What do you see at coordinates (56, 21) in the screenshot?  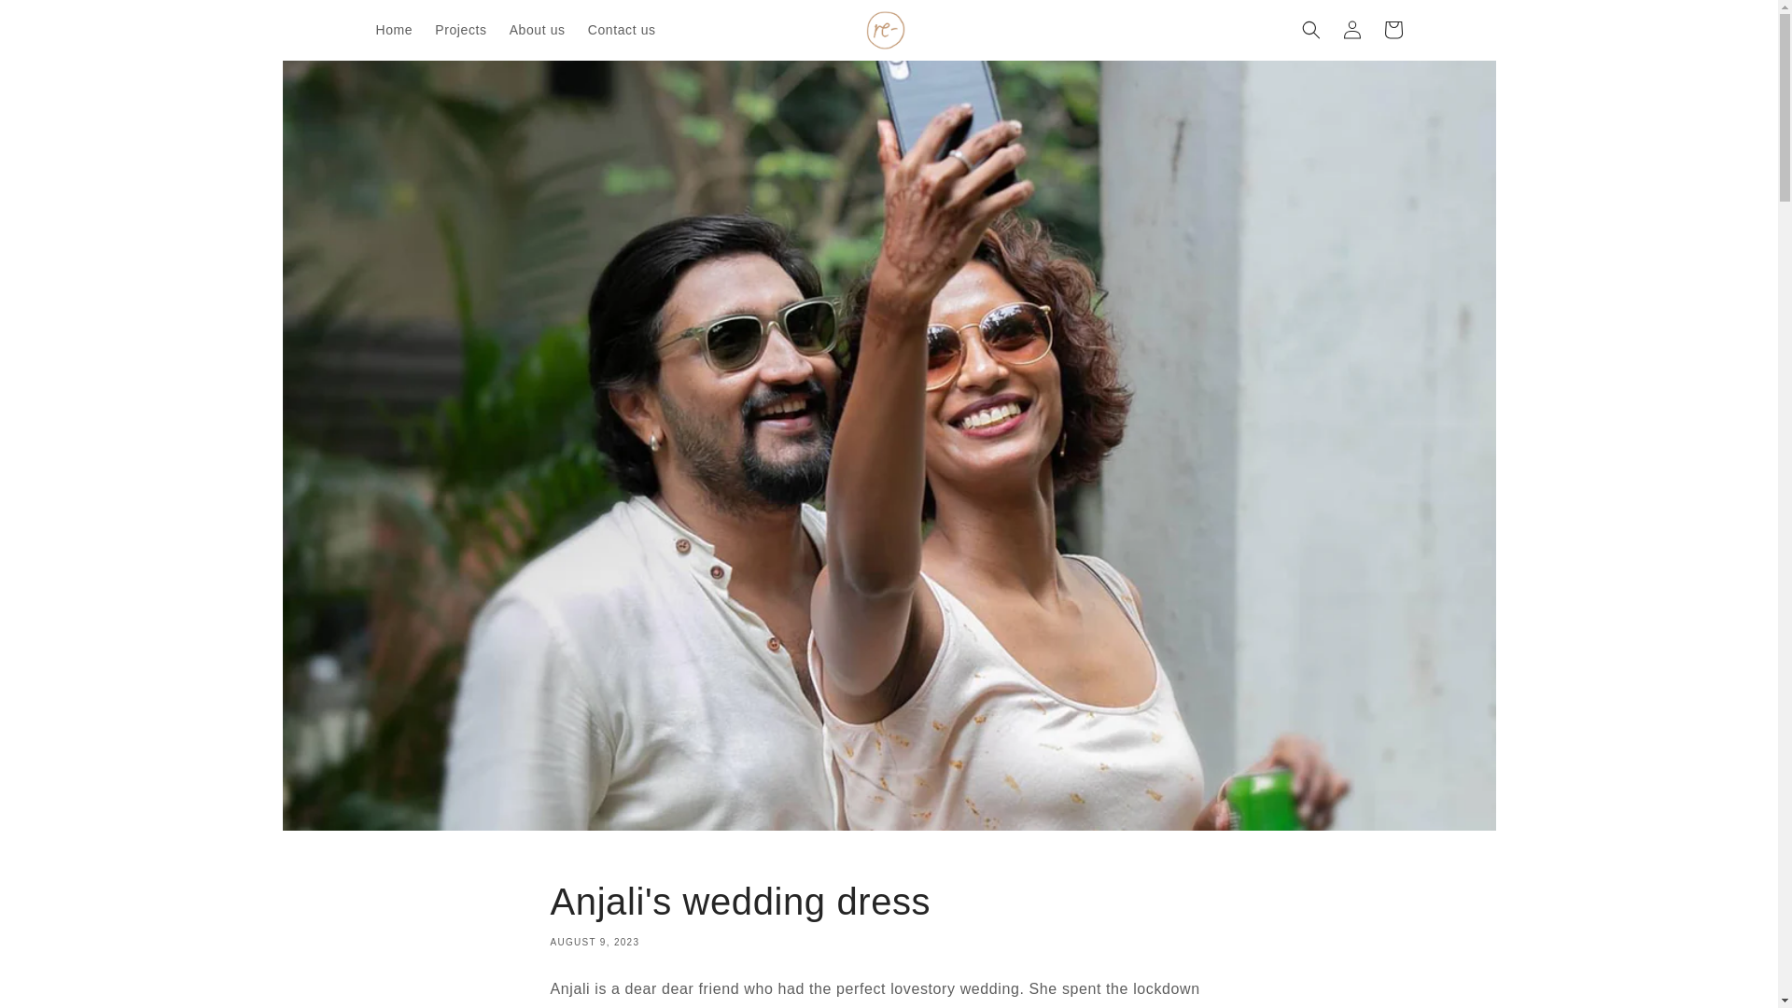 I see `Skip to content` at bounding box center [56, 21].